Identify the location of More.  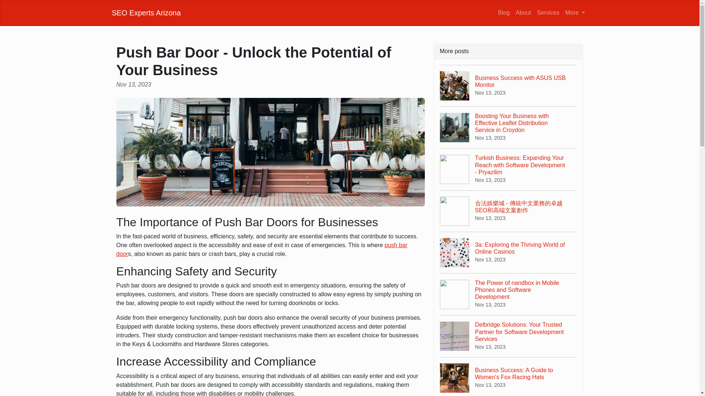
(146, 12).